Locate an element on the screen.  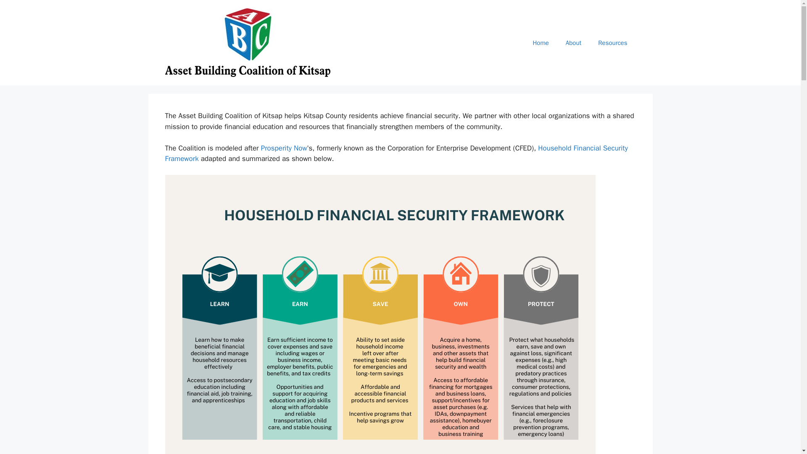
Resources is located at coordinates (613, 43).